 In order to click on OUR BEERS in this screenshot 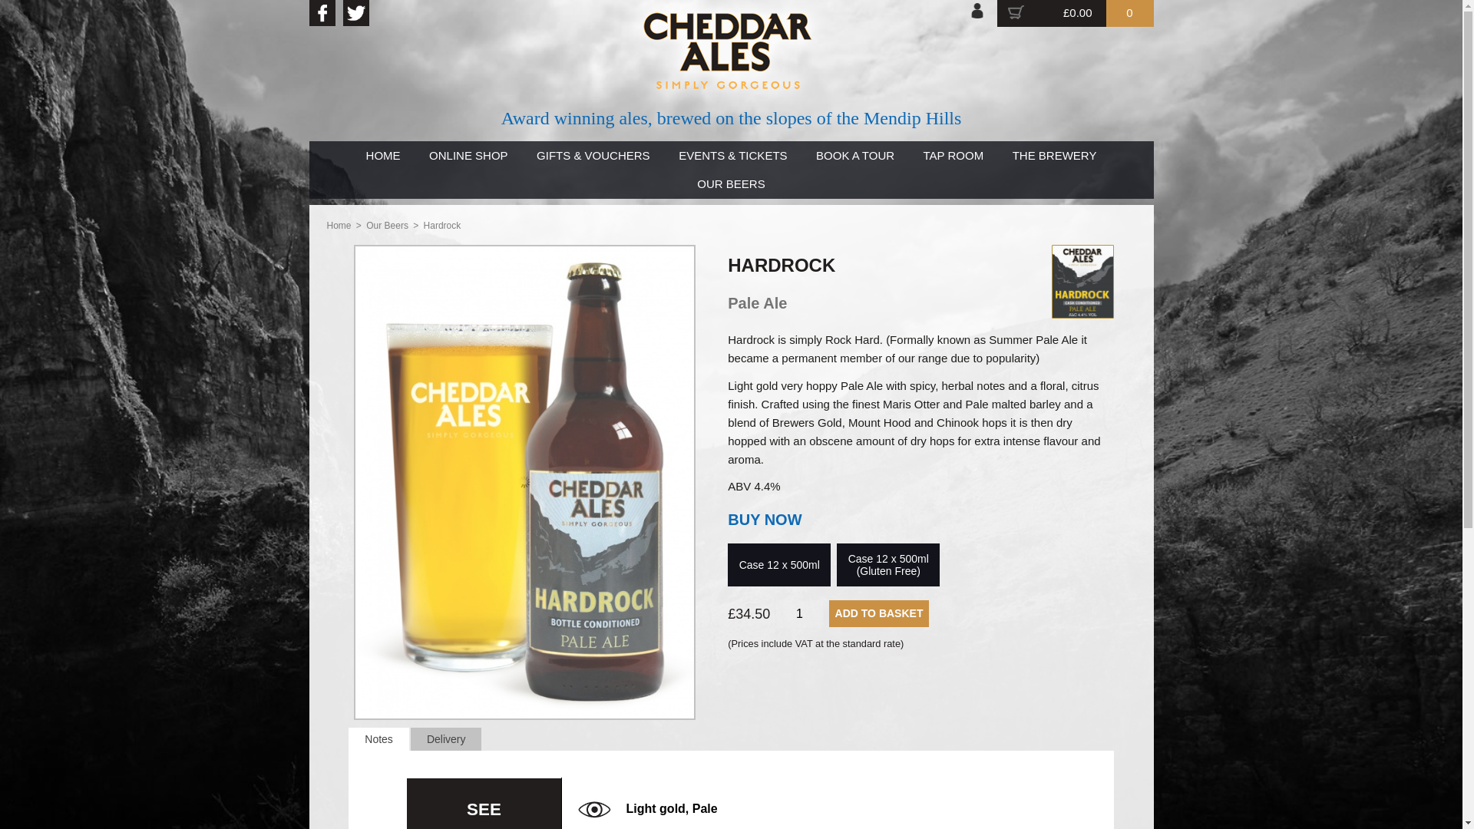, I will do `click(731, 185)`.